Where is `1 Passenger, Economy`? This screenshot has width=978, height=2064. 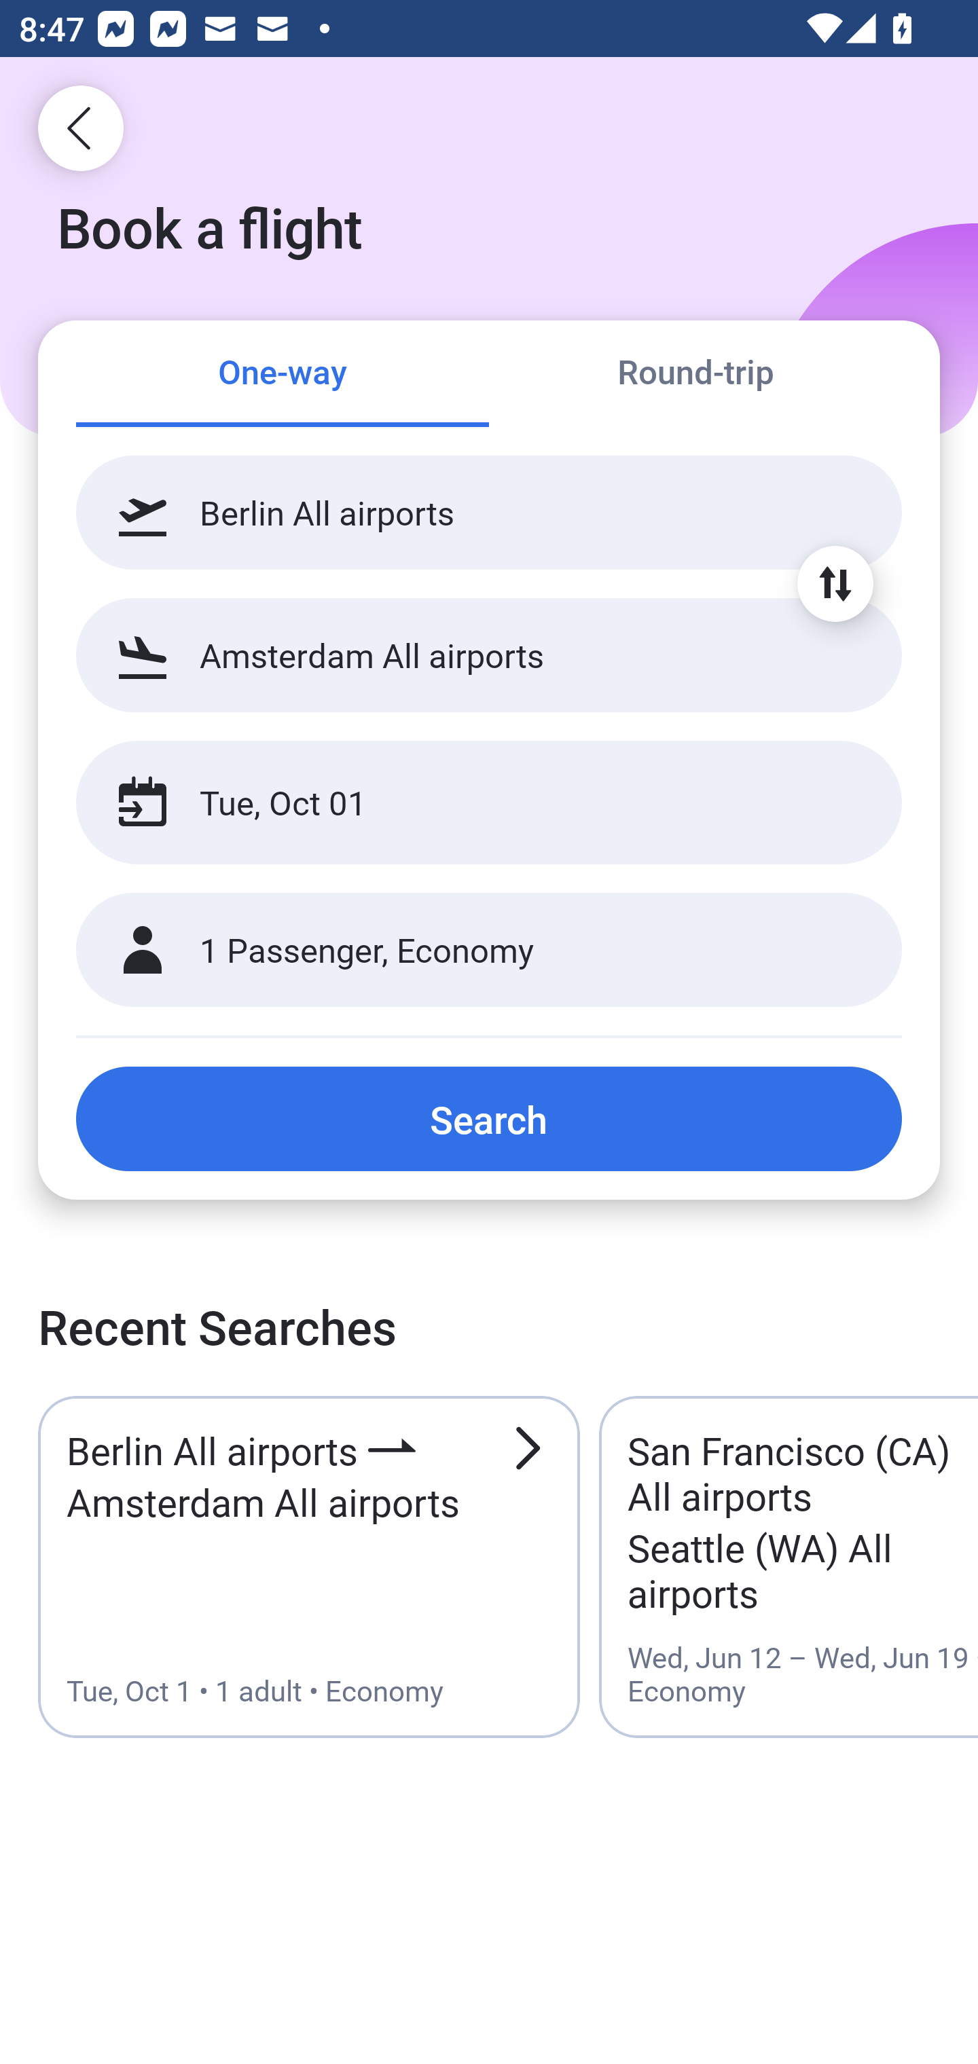
1 Passenger, Economy is located at coordinates (489, 951).